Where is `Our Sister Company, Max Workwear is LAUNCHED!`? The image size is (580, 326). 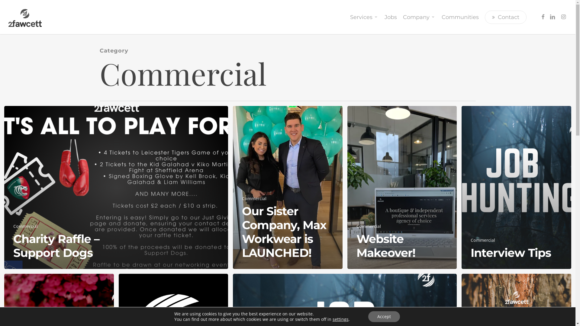 Our Sister Company, Max Workwear is LAUNCHED! is located at coordinates (284, 232).